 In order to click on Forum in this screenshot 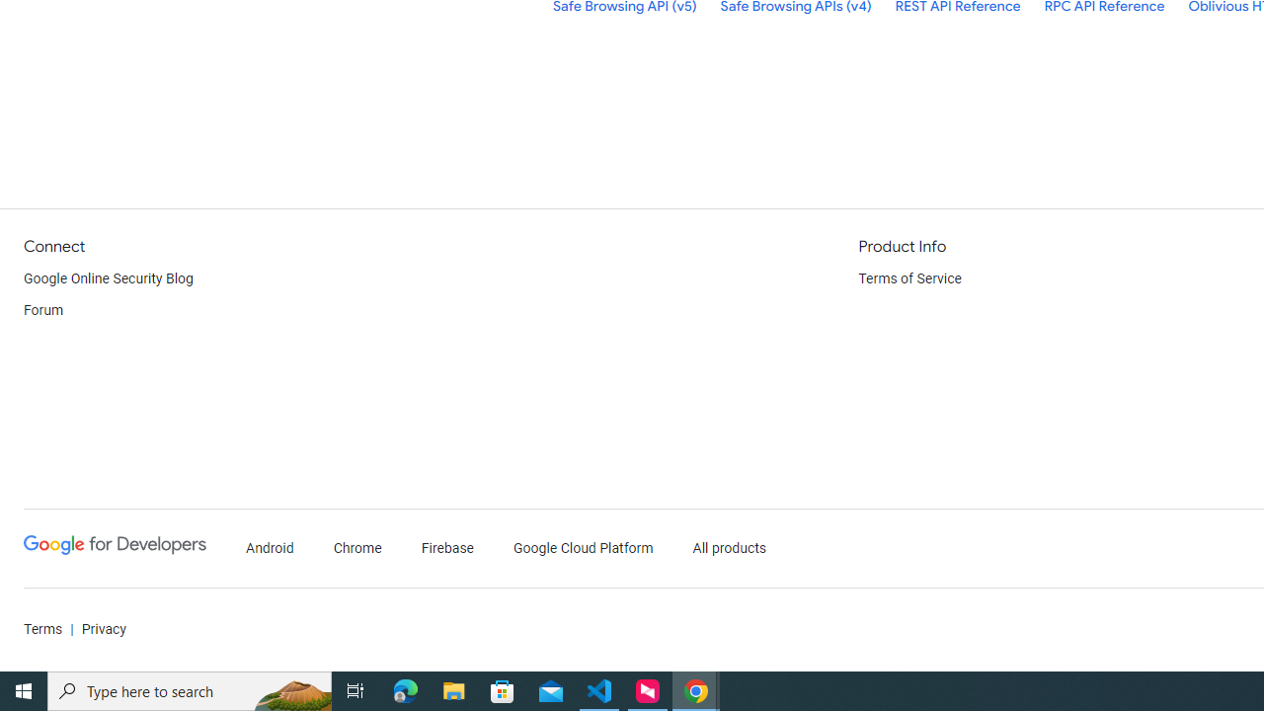, I will do `click(43, 310)`.